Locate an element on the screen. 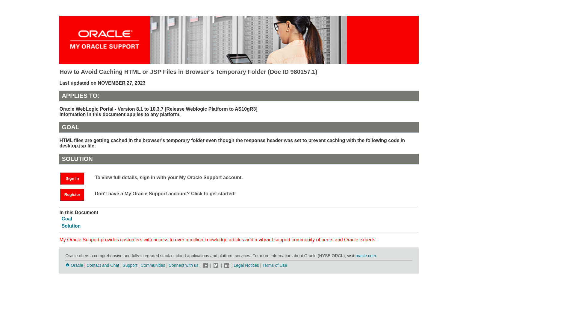 Image resolution: width=575 pixels, height=323 pixels. Solution is located at coordinates (71, 226).